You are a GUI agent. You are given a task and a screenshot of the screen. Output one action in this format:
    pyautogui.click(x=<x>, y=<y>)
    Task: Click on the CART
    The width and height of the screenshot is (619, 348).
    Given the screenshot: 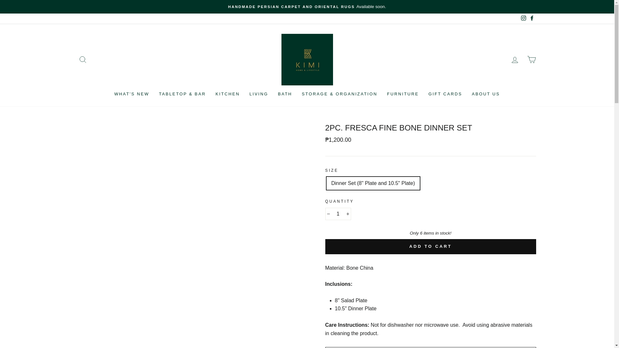 What is the action you would take?
    pyautogui.click(x=531, y=59)
    